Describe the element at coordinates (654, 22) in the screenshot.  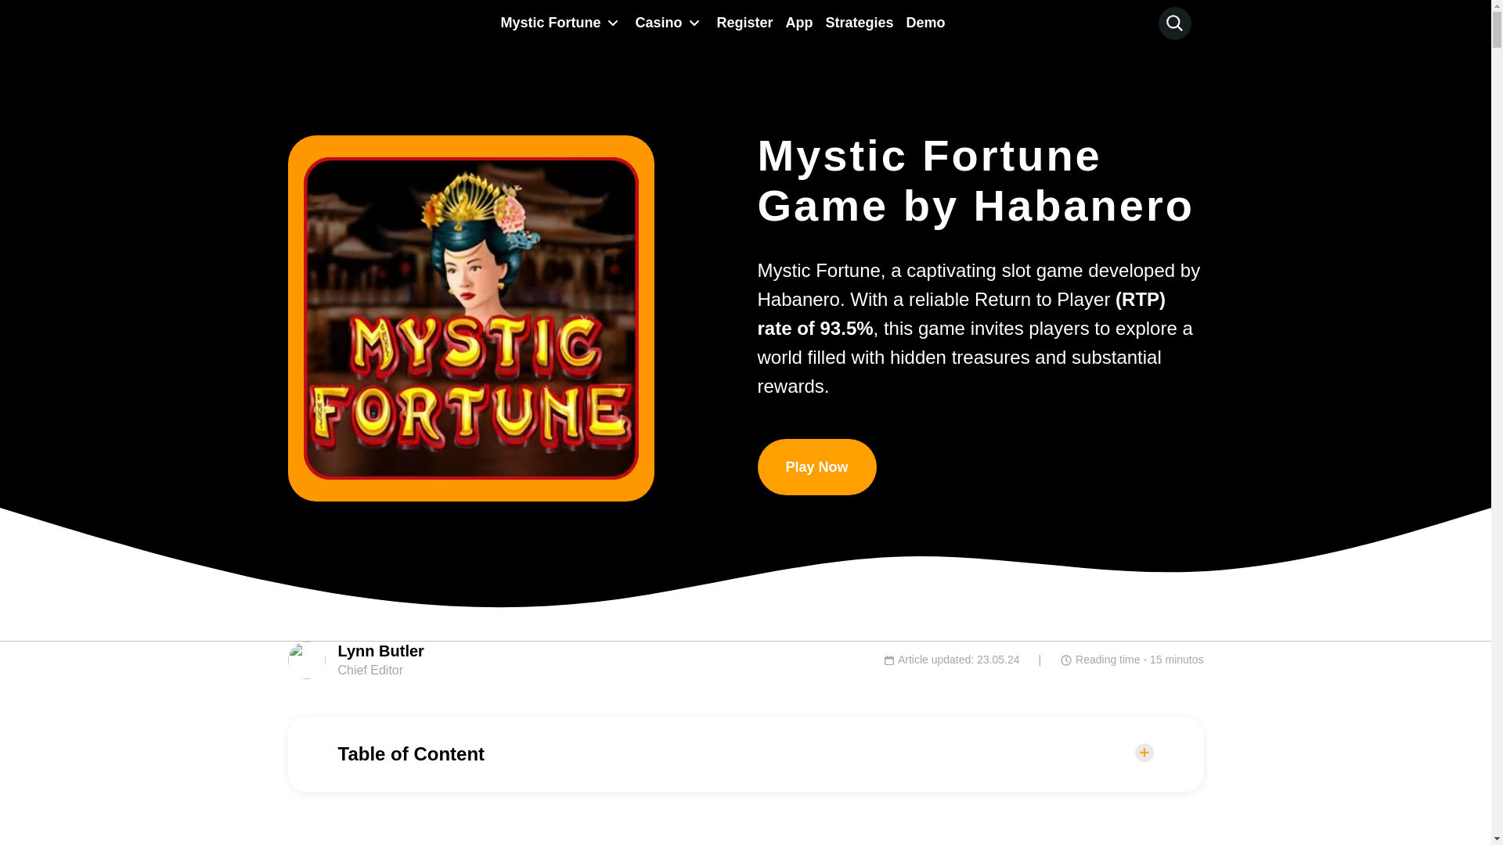
I see `Casino` at that location.